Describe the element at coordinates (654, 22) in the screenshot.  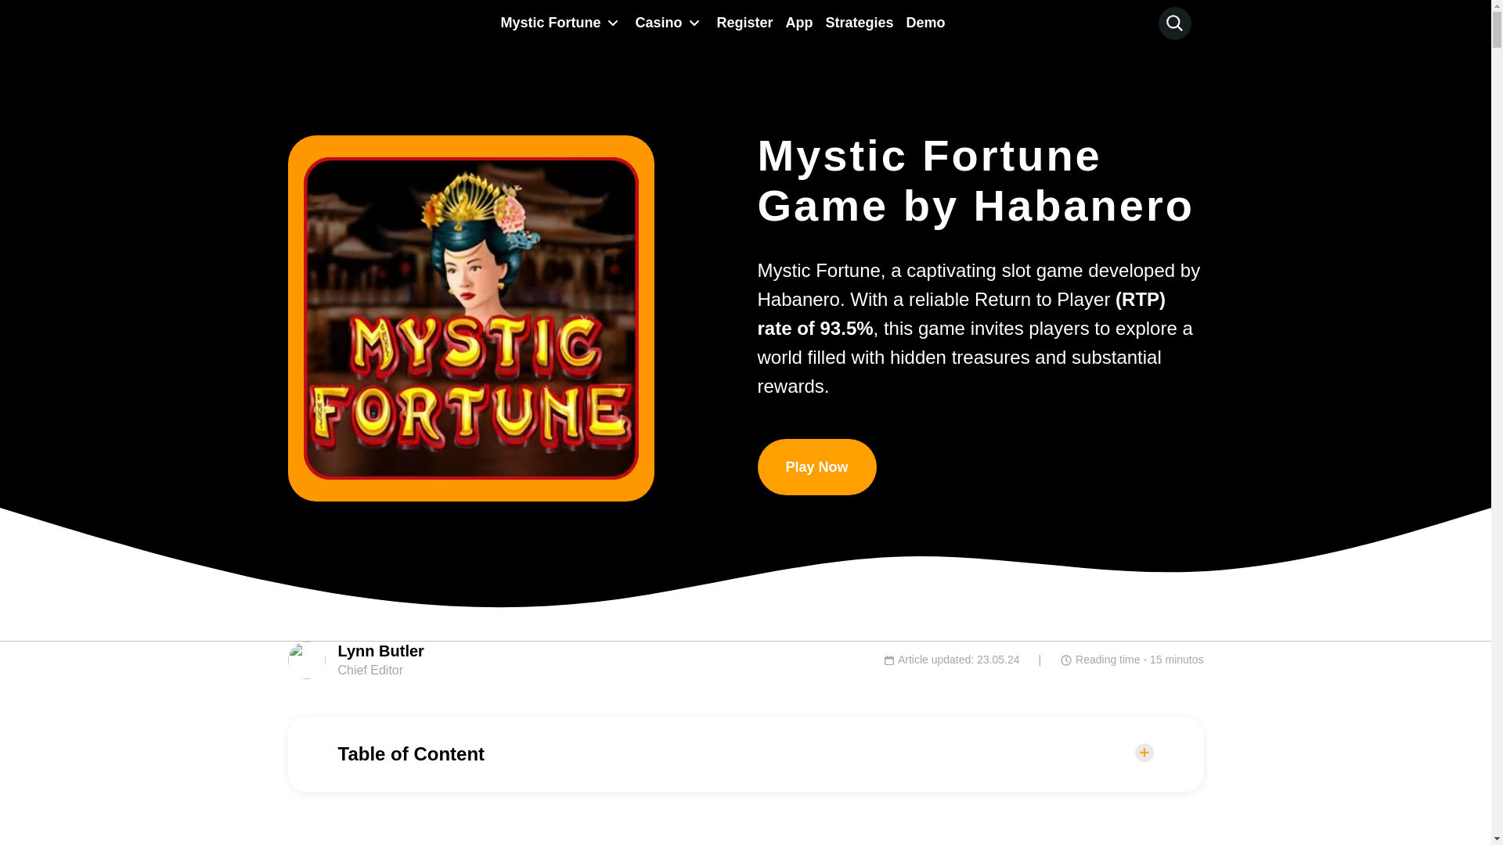
I see `Casino` at that location.